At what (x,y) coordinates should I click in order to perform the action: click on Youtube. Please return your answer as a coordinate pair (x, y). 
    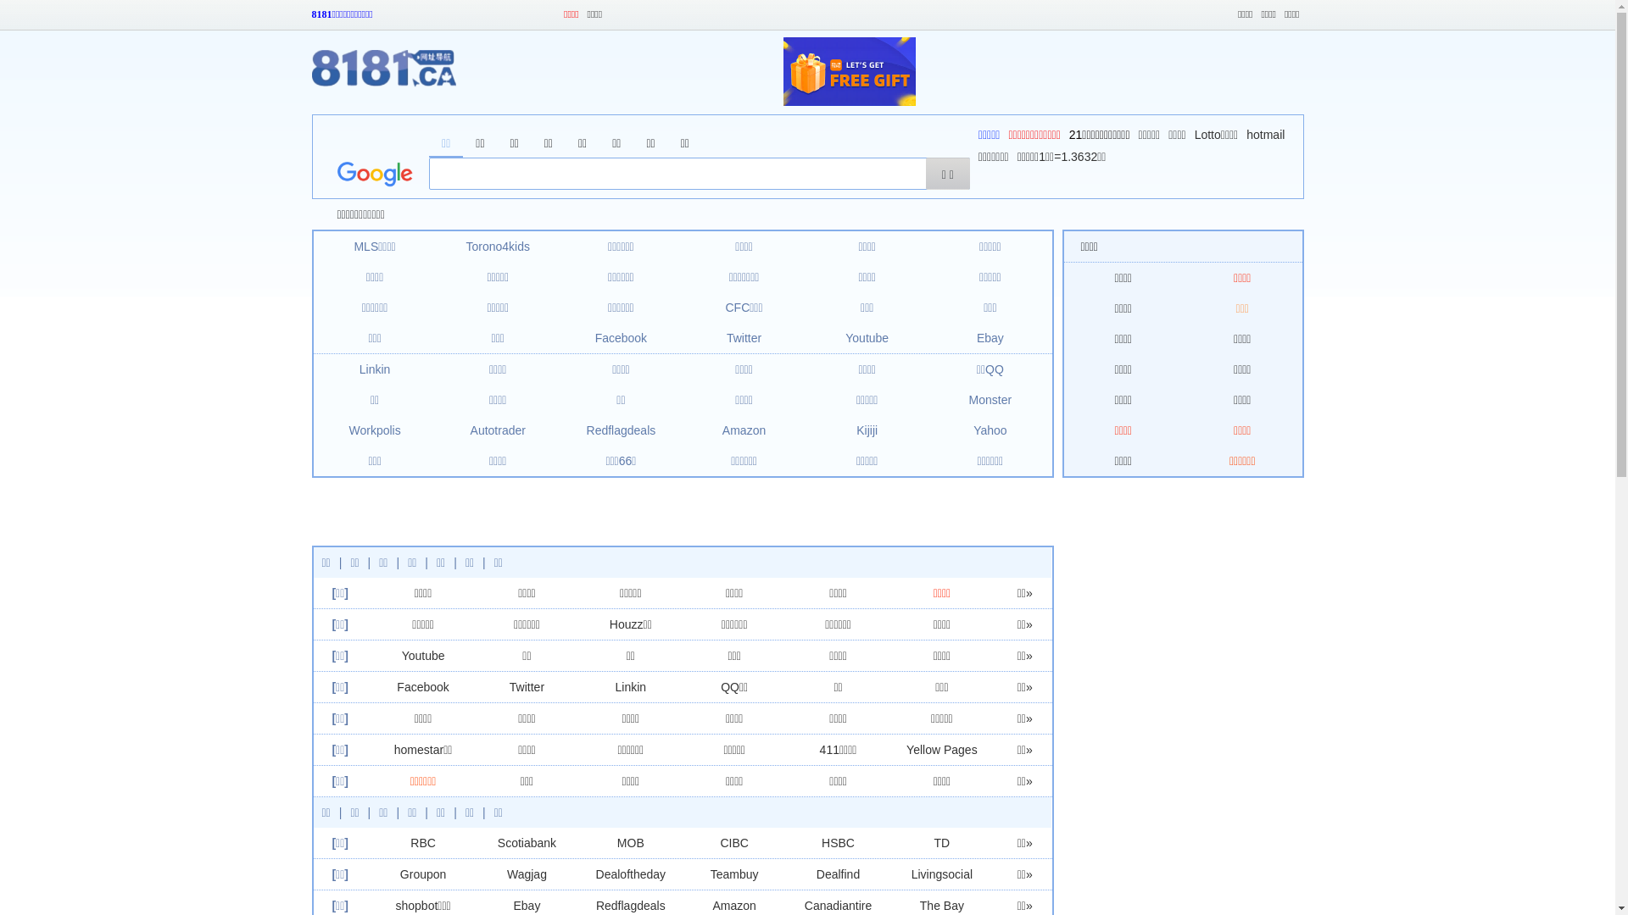
    Looking at the image, I should click on (424, 656).